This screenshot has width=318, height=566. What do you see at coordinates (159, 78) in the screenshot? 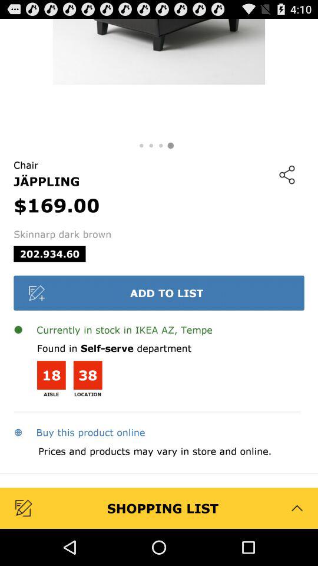
I see `select or view picture` at bounding box center [159, 78].